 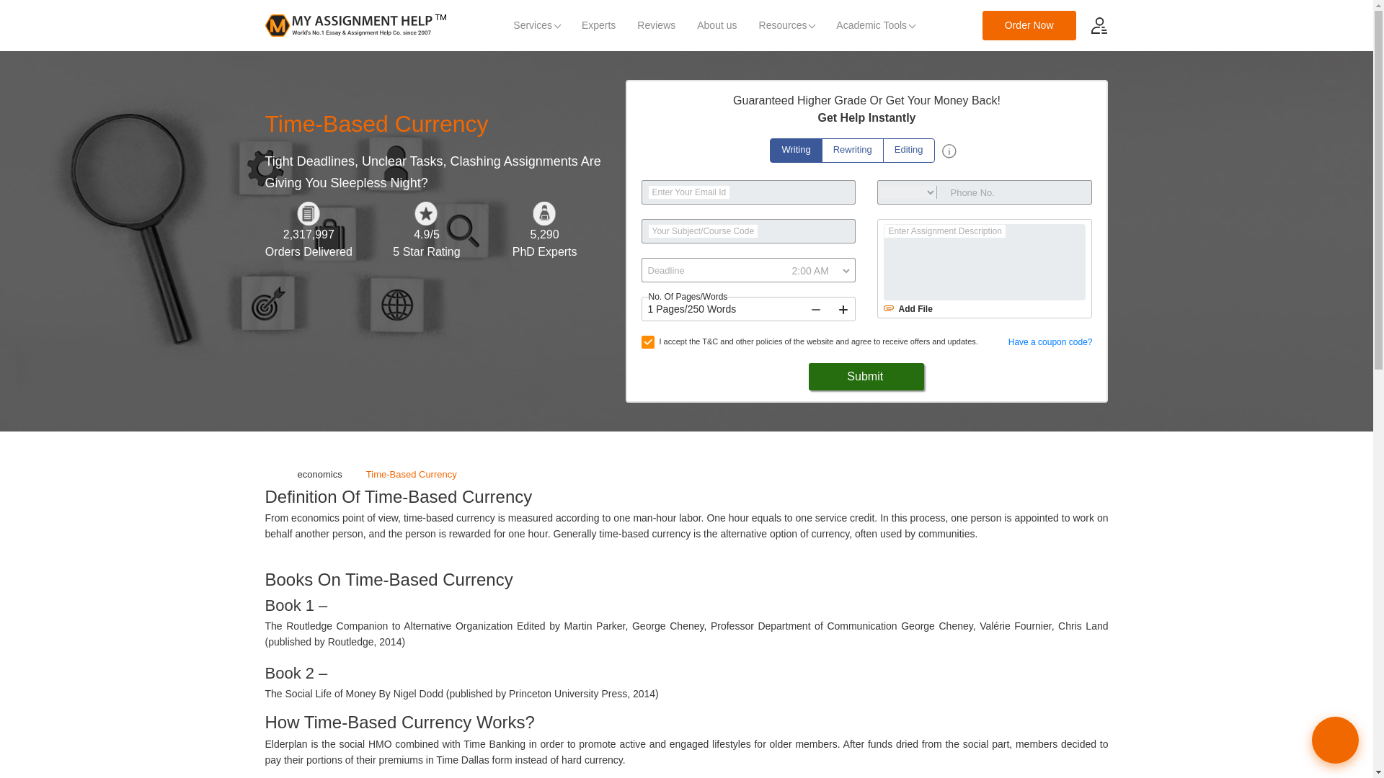 What do you see at coordinates (1099, 24) in the screenshot?
I see `menu` at bounding box center [1099, 24].